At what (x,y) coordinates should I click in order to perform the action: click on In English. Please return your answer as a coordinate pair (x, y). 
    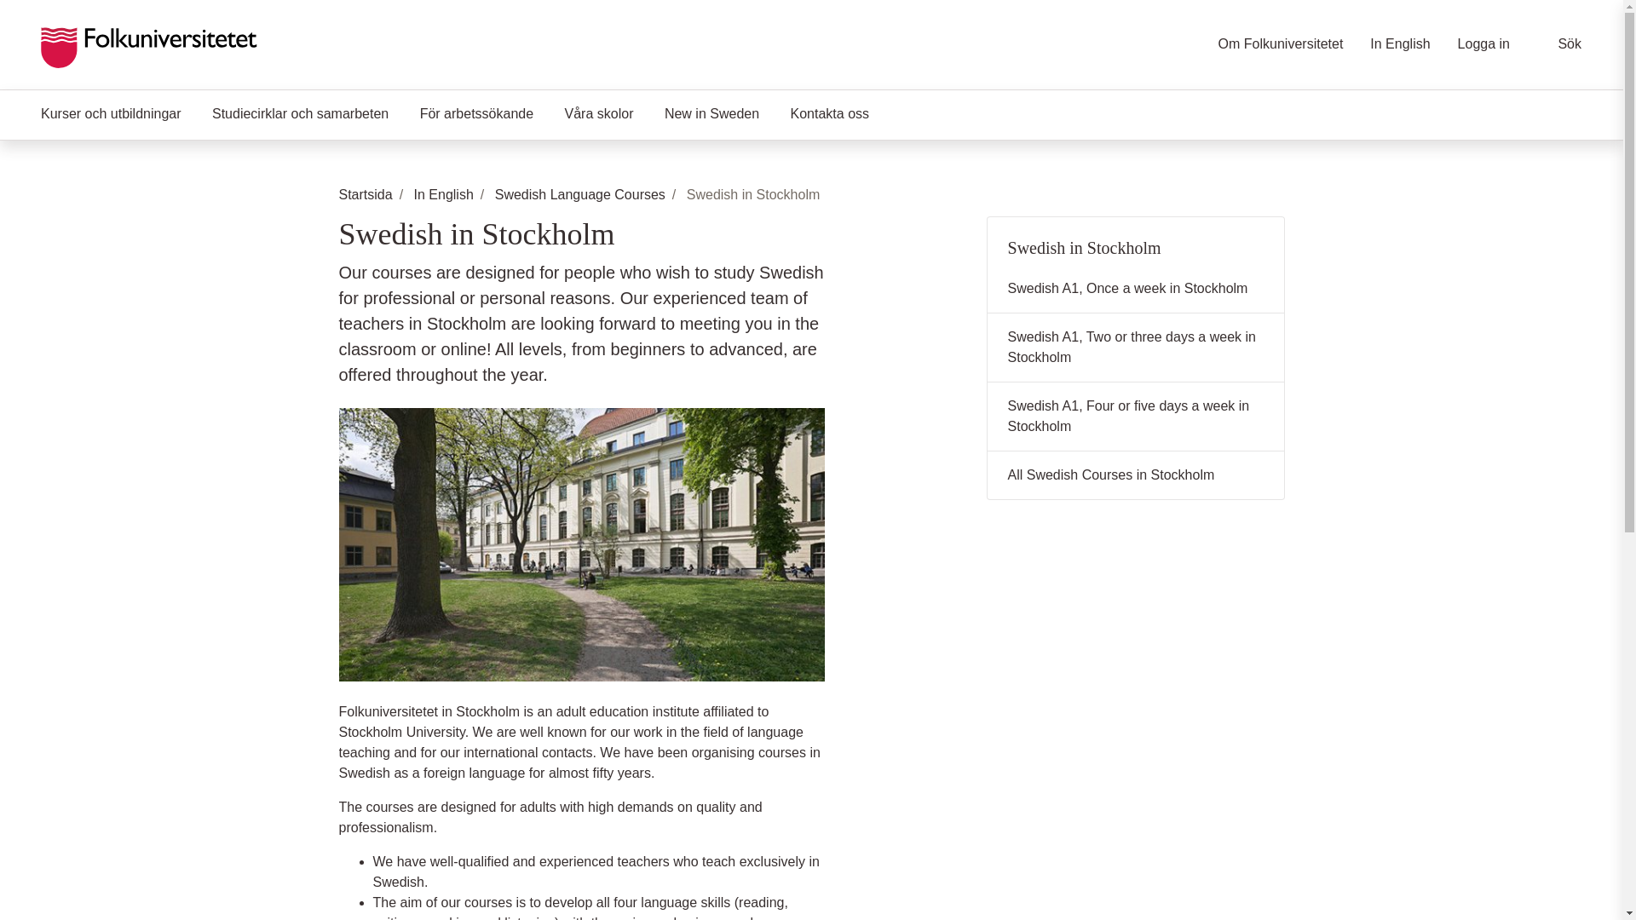
    Looking at the image, I should click on (1400, 44).